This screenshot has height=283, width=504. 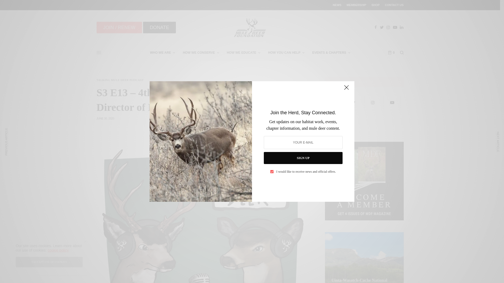 I want to click on CONTACT US, so click(x=394, y=5).